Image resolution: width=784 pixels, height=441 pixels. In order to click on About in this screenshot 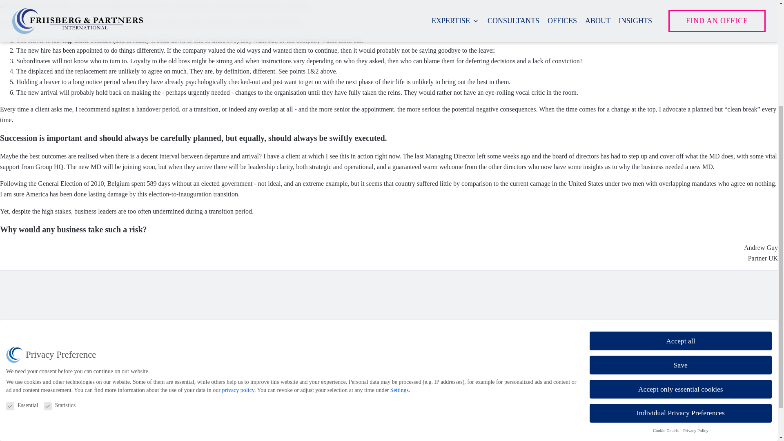, I will do `click(345, 403)`.